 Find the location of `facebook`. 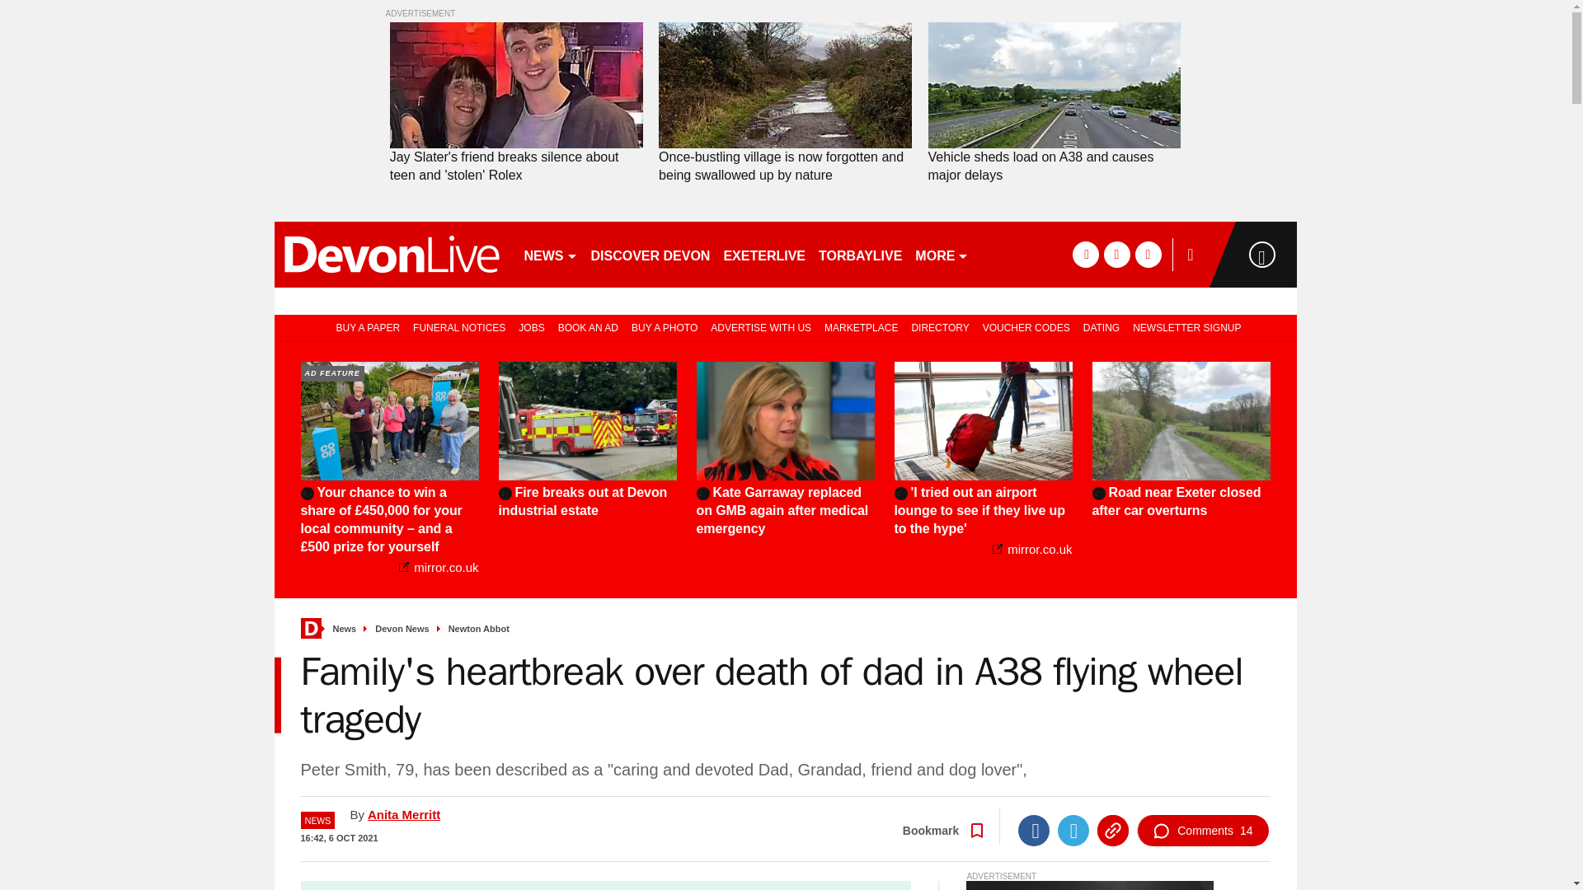

facebook is located at coordinates (1085, 254).